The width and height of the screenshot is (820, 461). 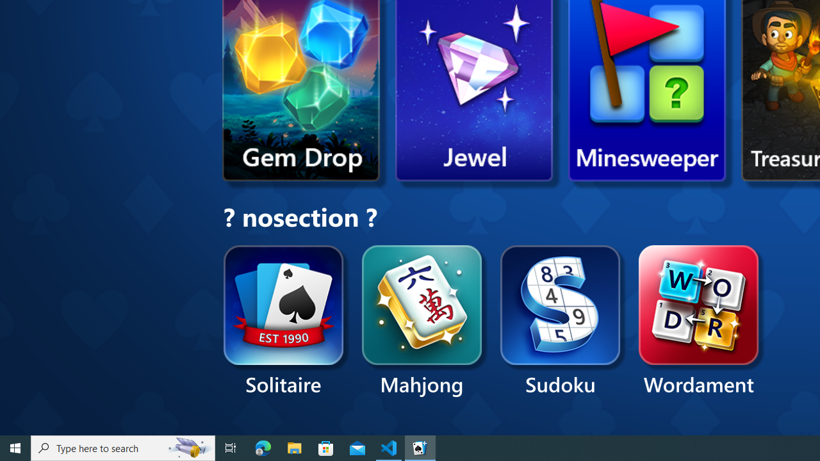 What do you see at coordinates (561, 321) in the screenshot?
I see `Sudoku` at bounding box center [561, 321].